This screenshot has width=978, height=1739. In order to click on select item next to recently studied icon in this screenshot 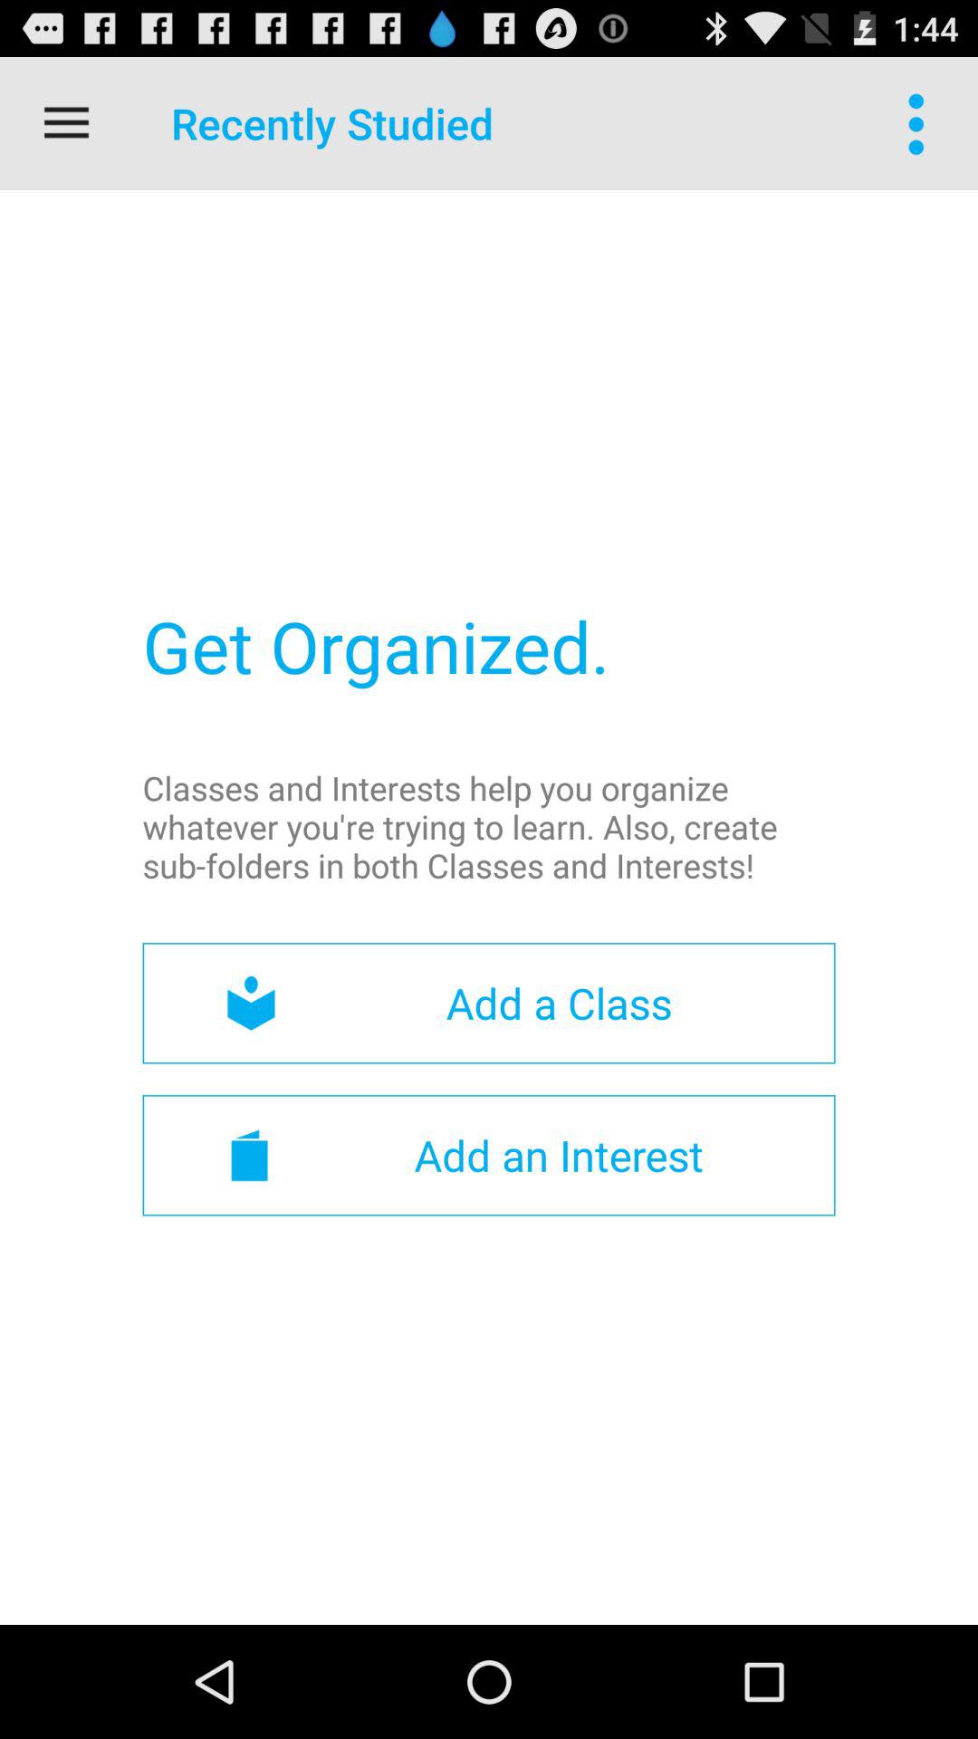, I will do `click(920, 123)`.